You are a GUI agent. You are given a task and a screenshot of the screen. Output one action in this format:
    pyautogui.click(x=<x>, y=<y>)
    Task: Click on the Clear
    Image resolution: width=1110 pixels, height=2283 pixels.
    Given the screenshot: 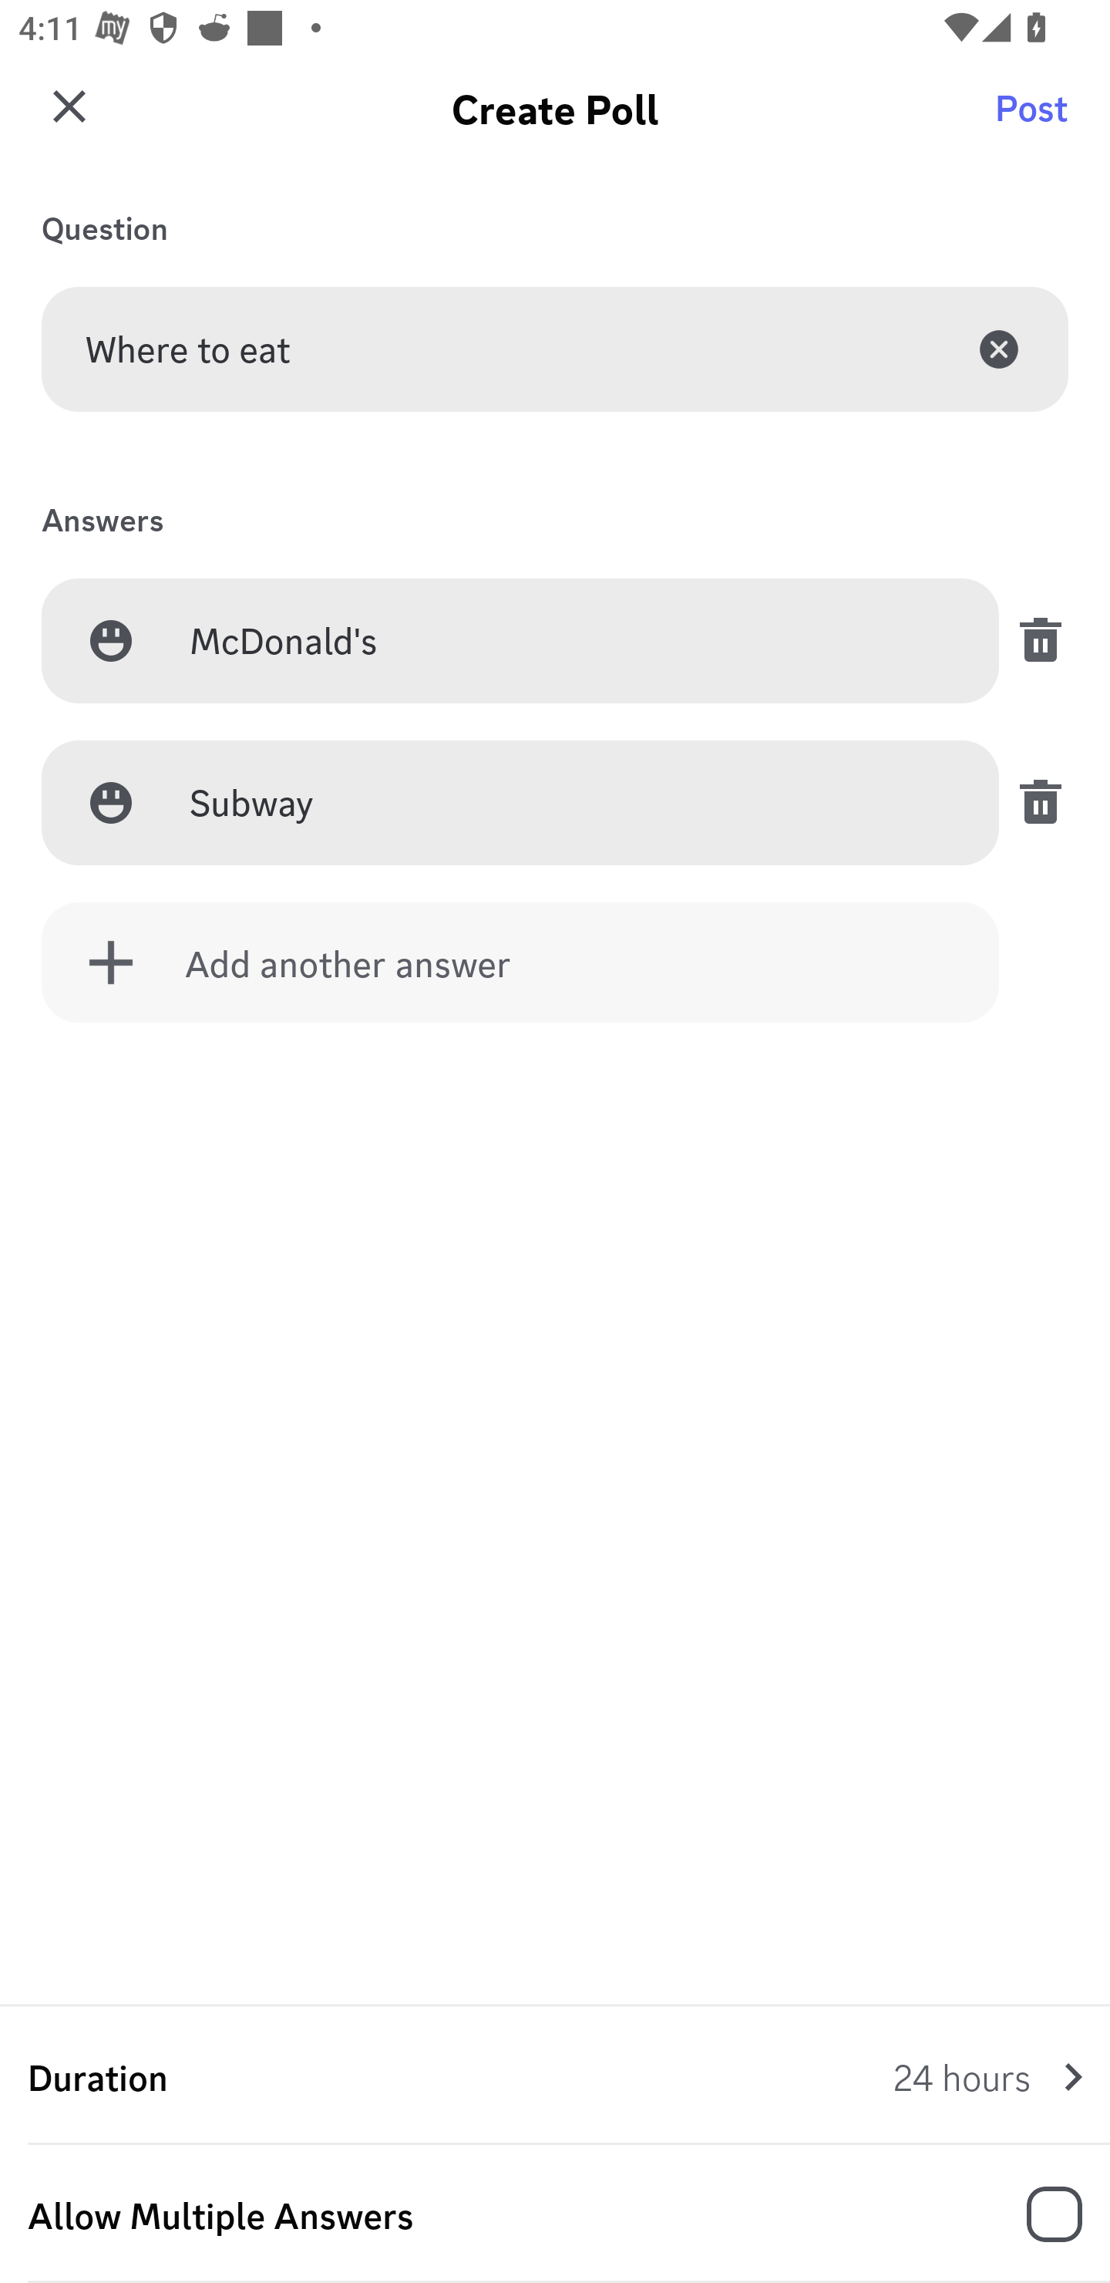 What is the action you would take?
    pyautogui.click(x=999, y=349)
    